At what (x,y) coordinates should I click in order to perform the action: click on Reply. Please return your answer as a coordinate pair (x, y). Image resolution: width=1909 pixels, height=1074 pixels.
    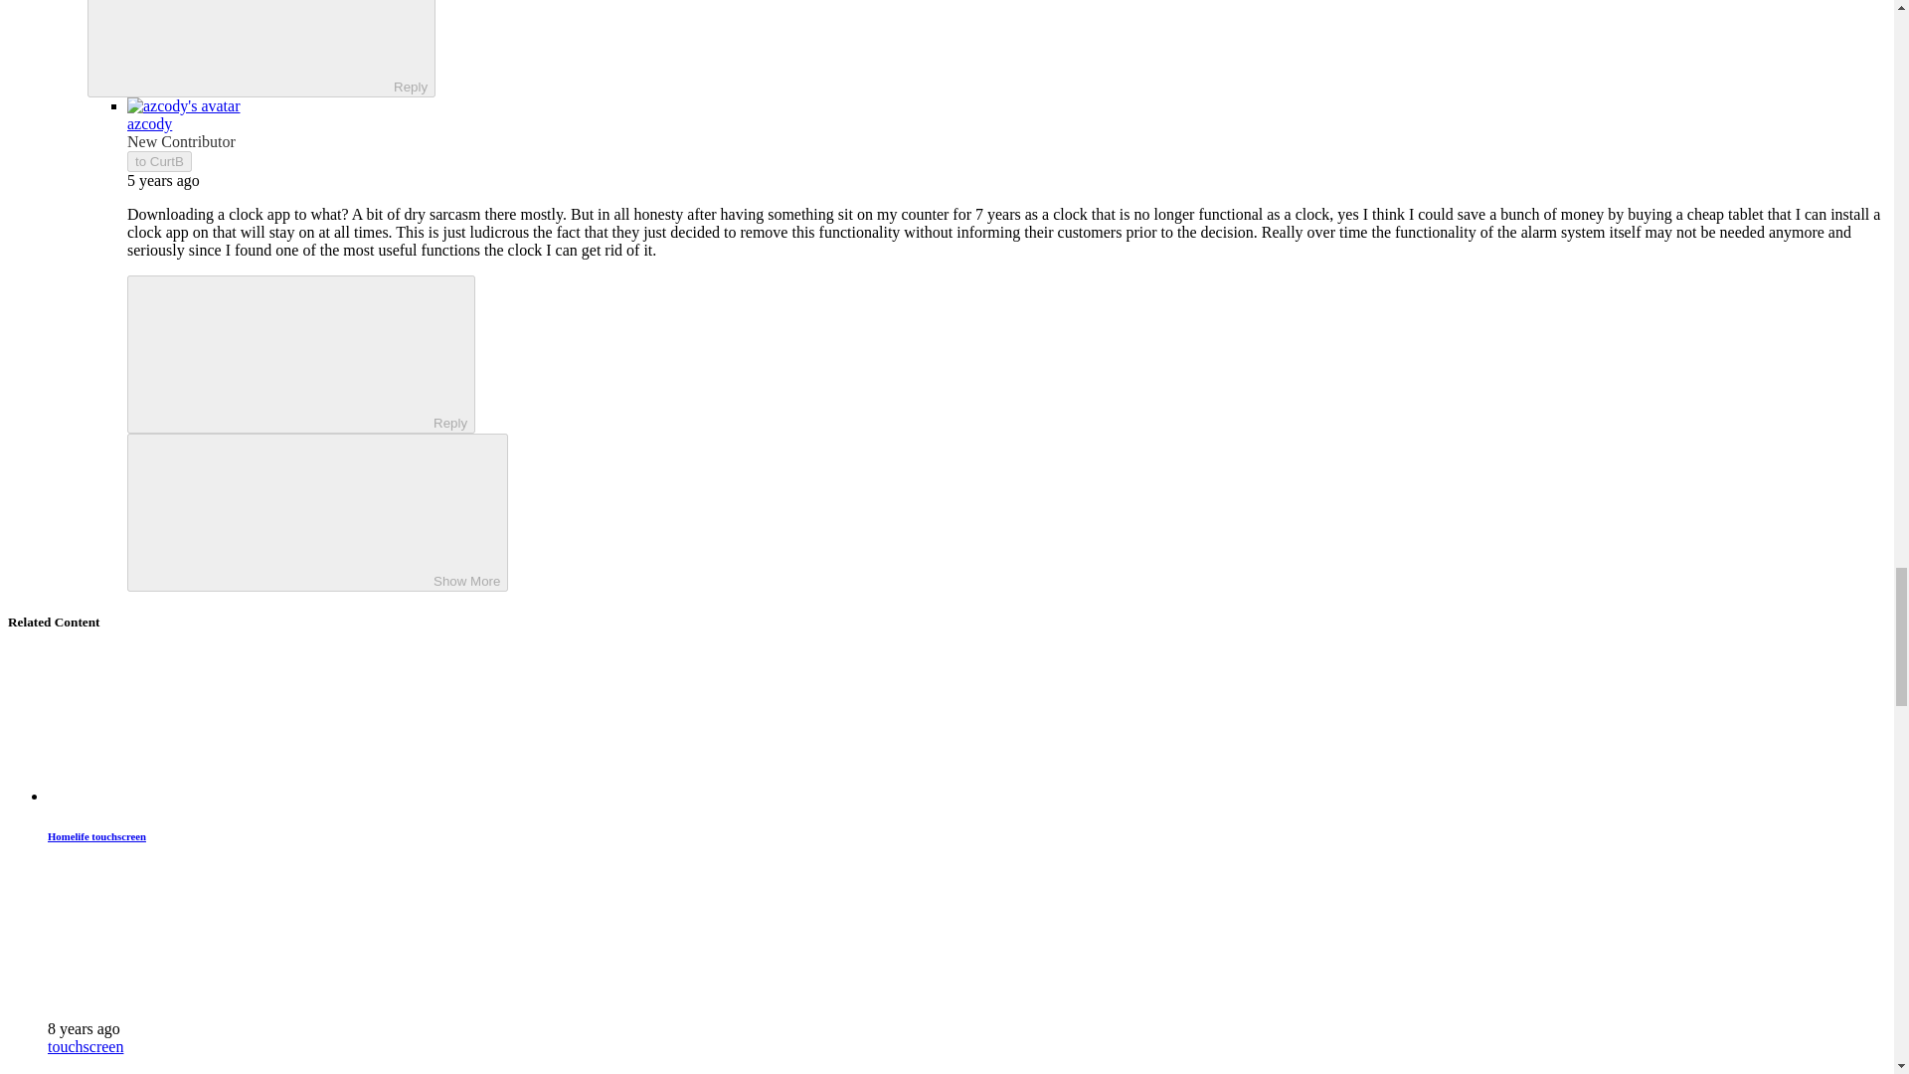
    Looking at the image, I should click on (245, 46).